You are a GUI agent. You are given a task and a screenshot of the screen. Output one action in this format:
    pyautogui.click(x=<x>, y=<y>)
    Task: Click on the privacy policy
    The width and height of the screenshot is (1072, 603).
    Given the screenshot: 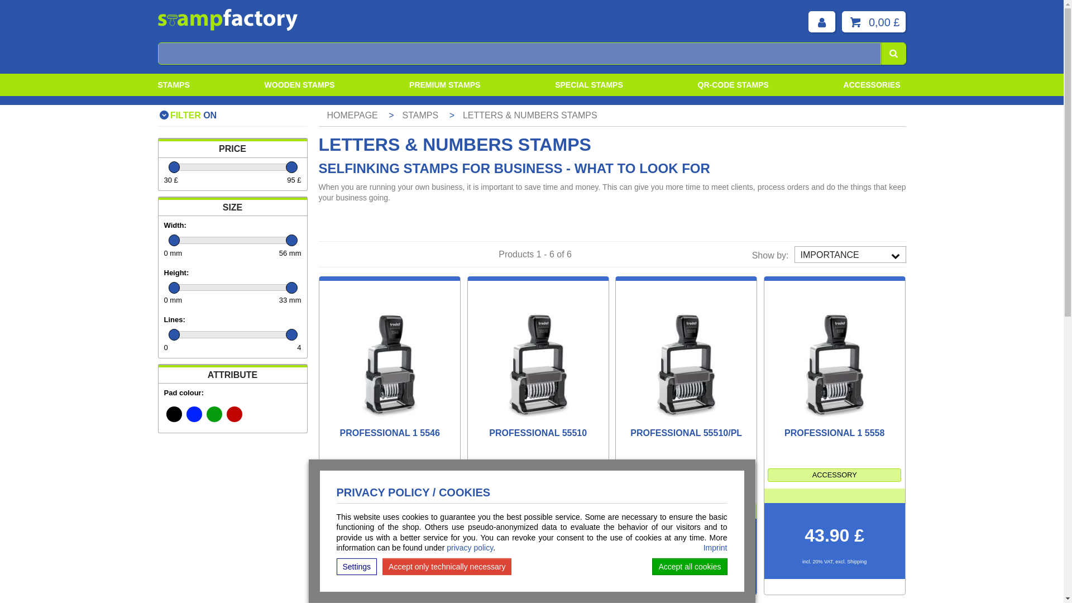 What is the action you would take?
    pyautogui.click(x=470, y=548)
    